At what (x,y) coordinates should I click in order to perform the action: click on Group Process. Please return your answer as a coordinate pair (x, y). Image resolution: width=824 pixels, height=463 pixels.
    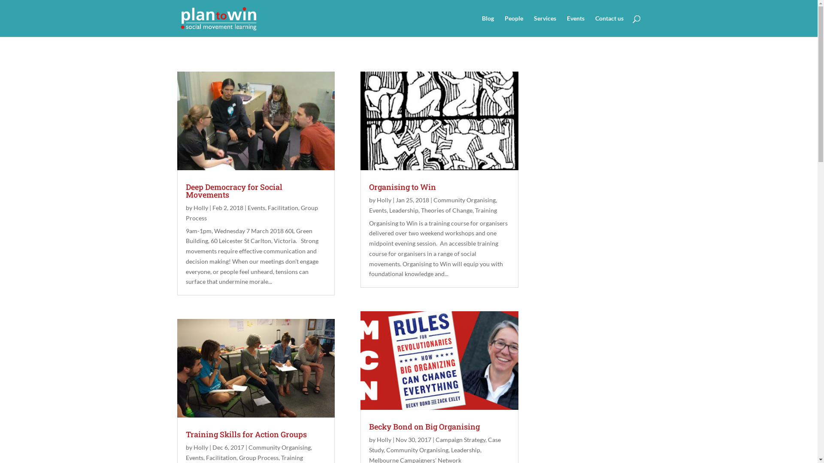
    Looking at the image, I should click on (251, 213).